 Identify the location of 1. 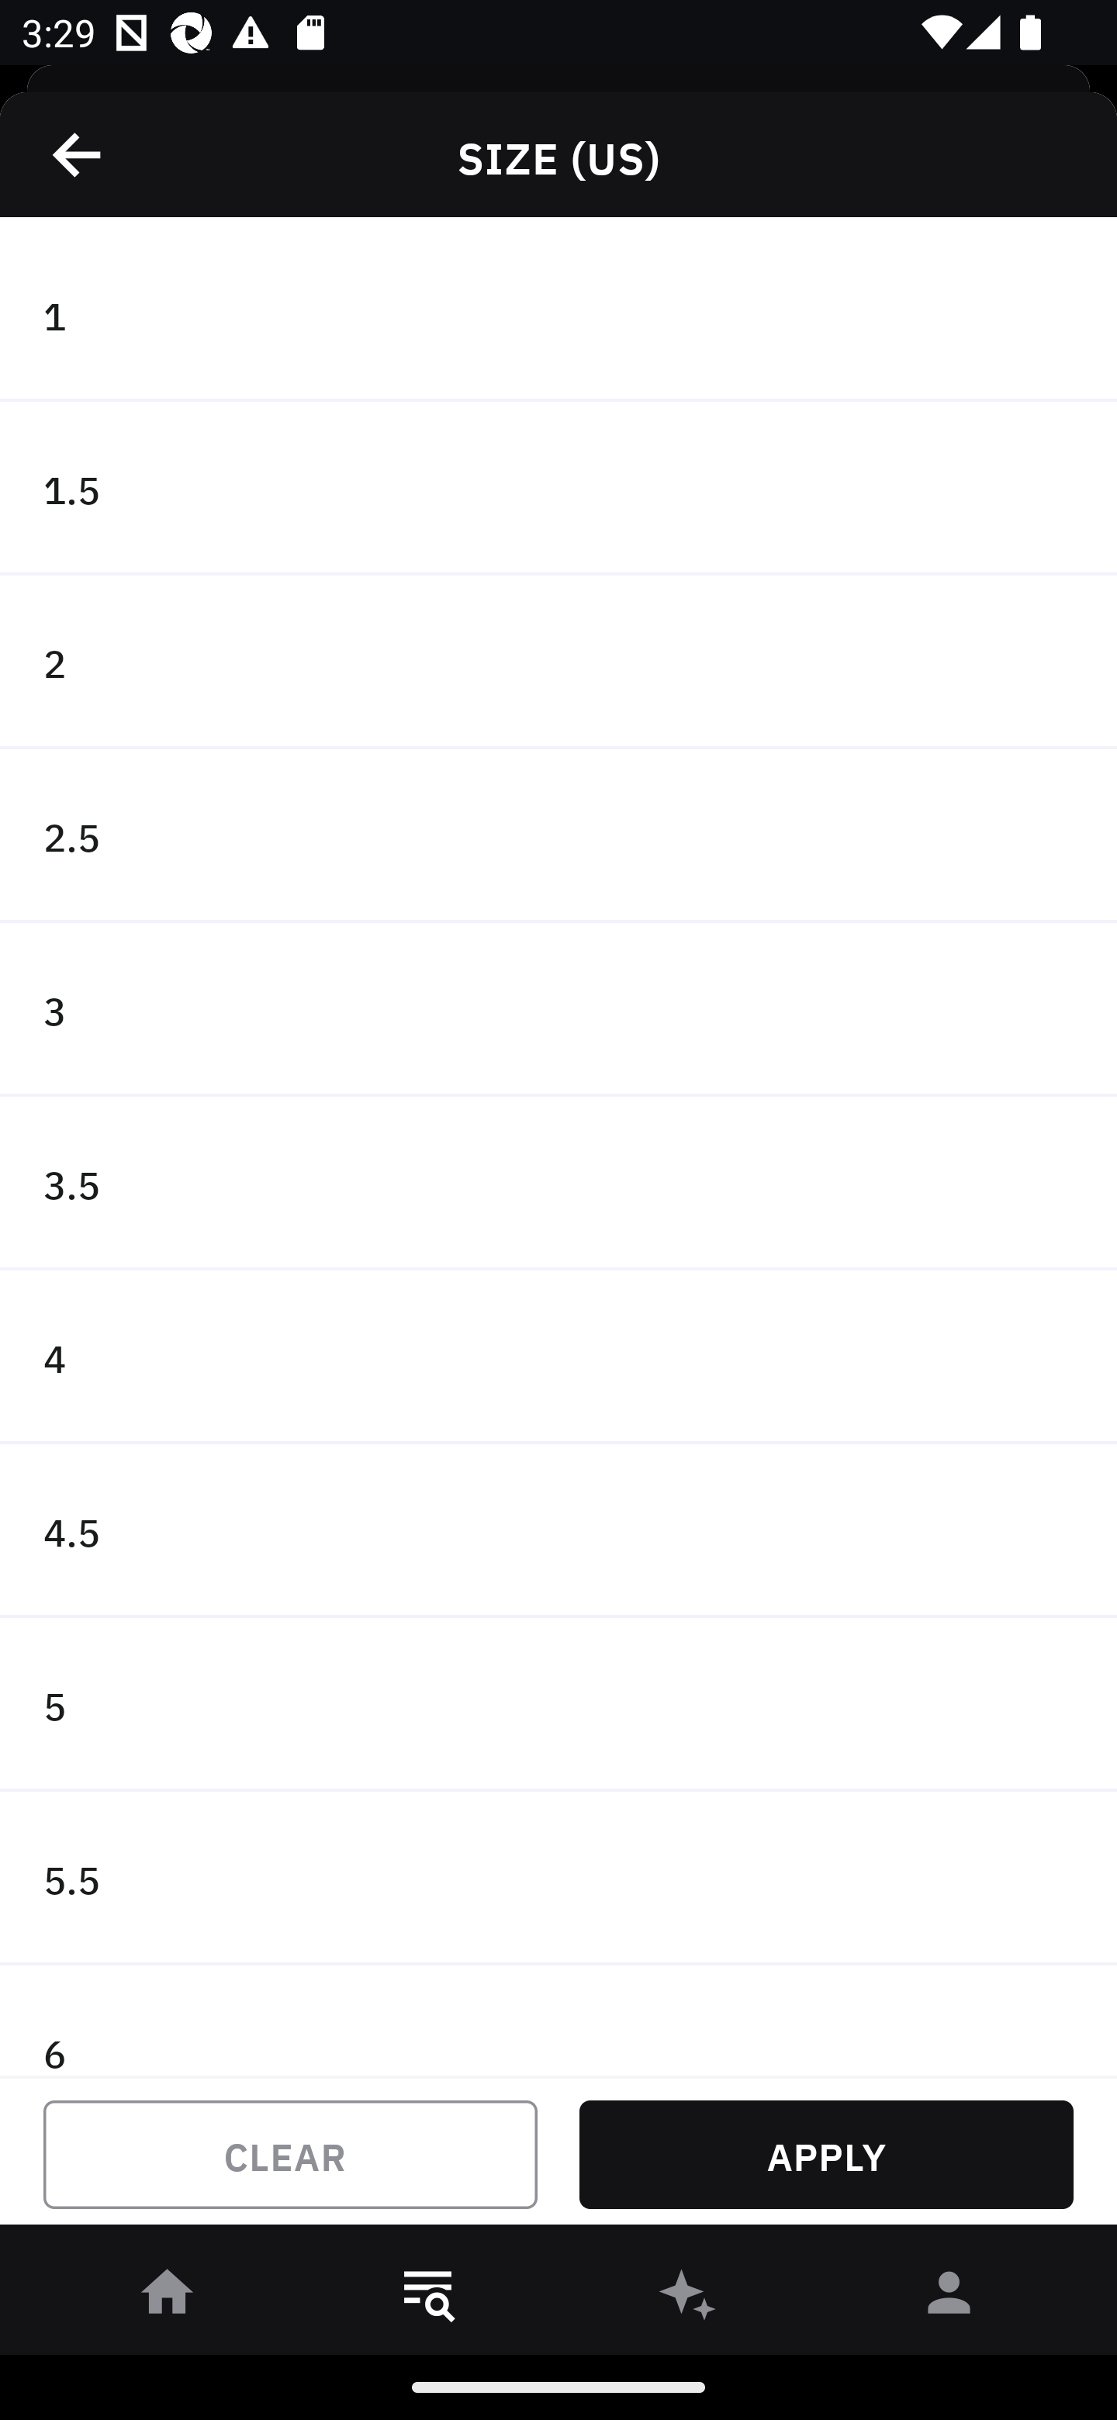
(558, 314).